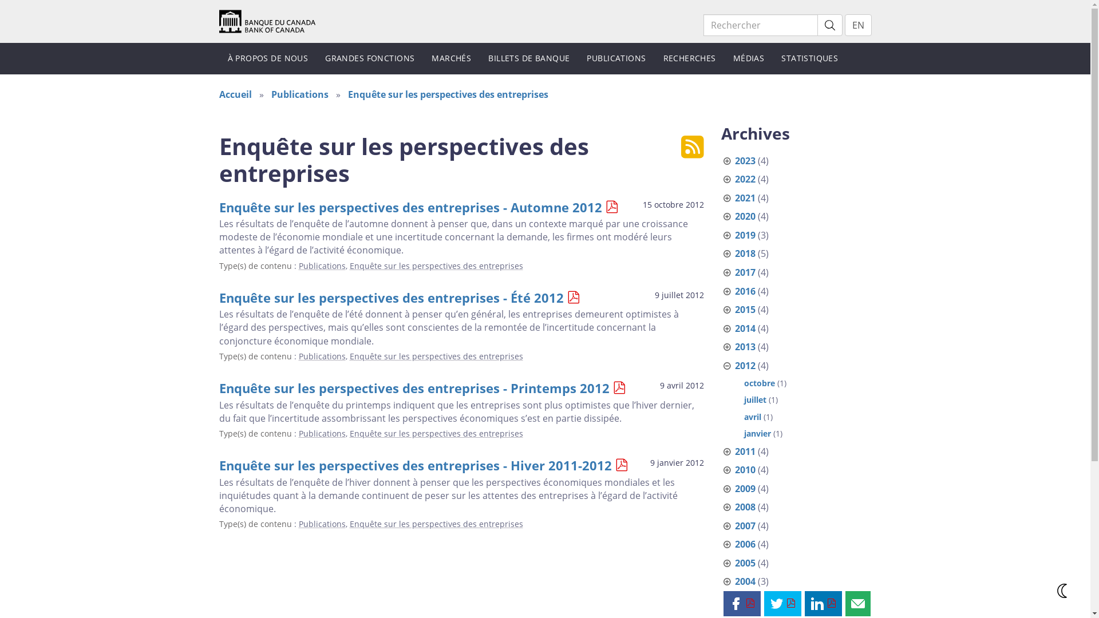 This screenshot has width=1099, height=618. What do you see at coordinates (857, 604) in the screenshot?
I see `Partager cette page par courriel` at bounding box center [857, 604].